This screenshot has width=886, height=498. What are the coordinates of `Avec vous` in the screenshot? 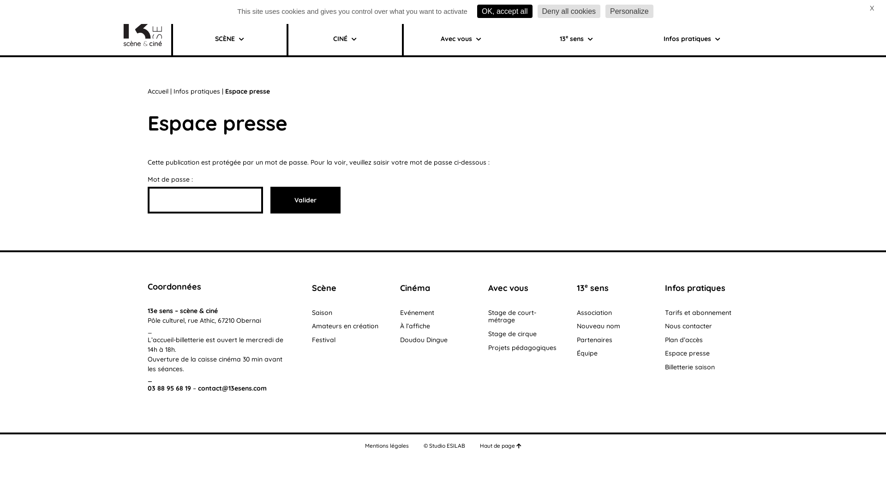 It's located at (509, 288).